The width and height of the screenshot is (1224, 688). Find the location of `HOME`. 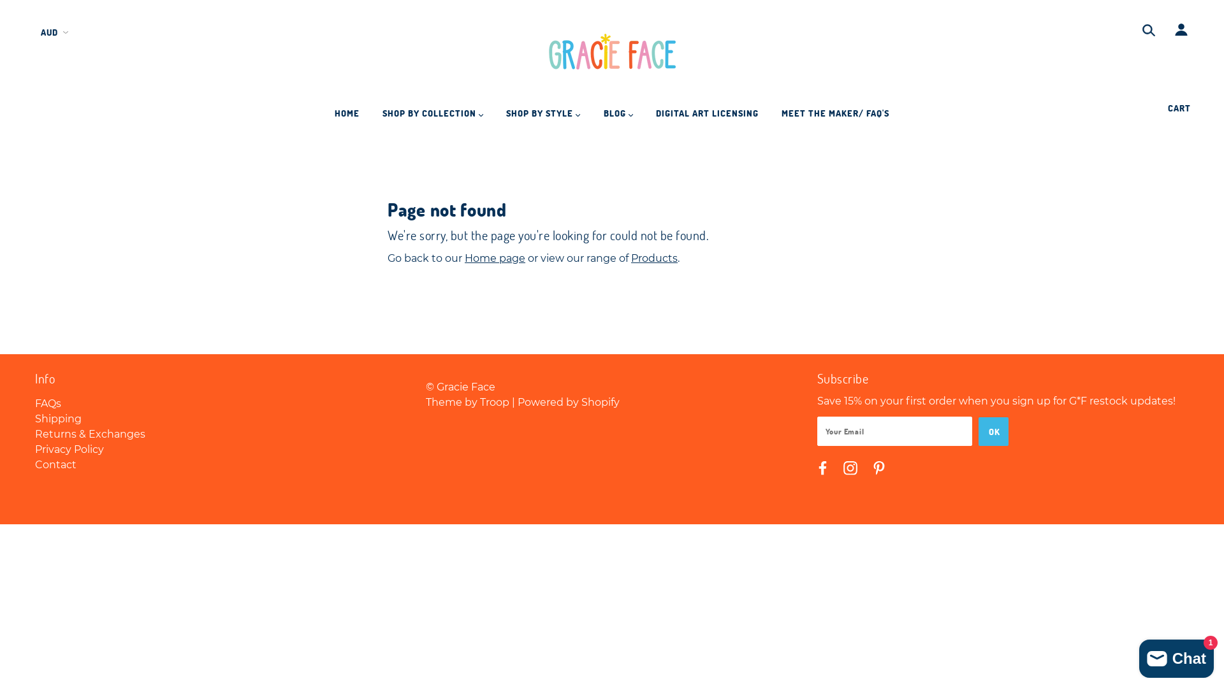

HOME is located at coordinates (347, 118).